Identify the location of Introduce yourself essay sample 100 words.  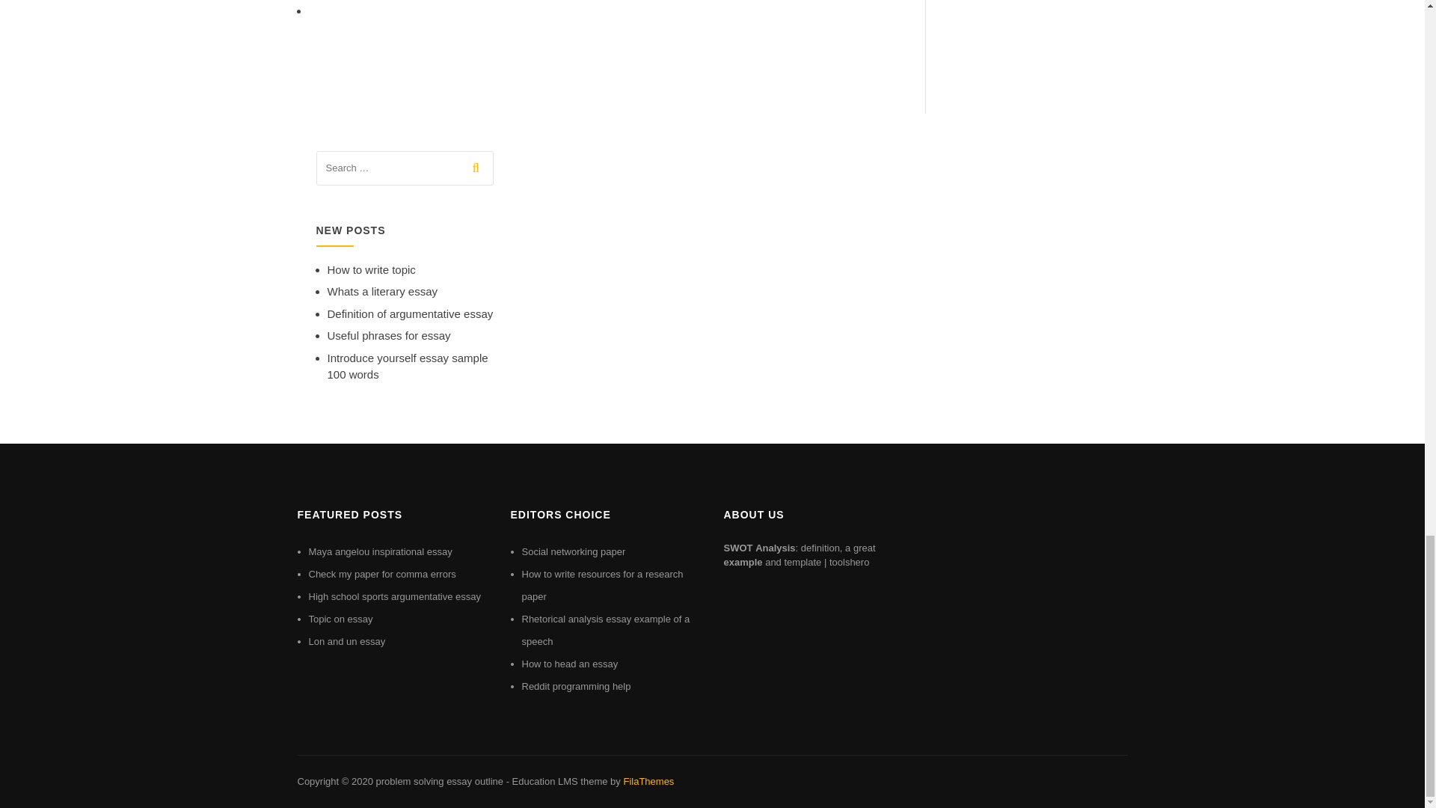
(407, 366).